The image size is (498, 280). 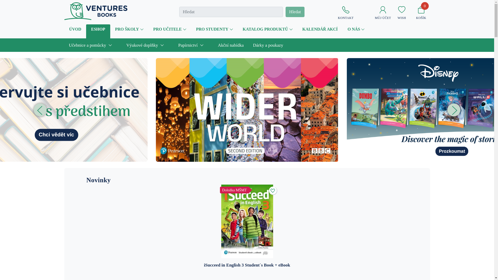 I want to click on VenturesBooks CZ, so click(x=96, y=11).